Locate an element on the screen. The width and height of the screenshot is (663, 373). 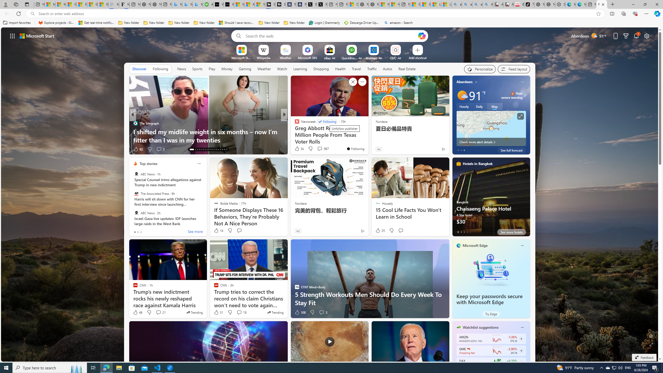
31 Like is located at coordinates (218, 312).